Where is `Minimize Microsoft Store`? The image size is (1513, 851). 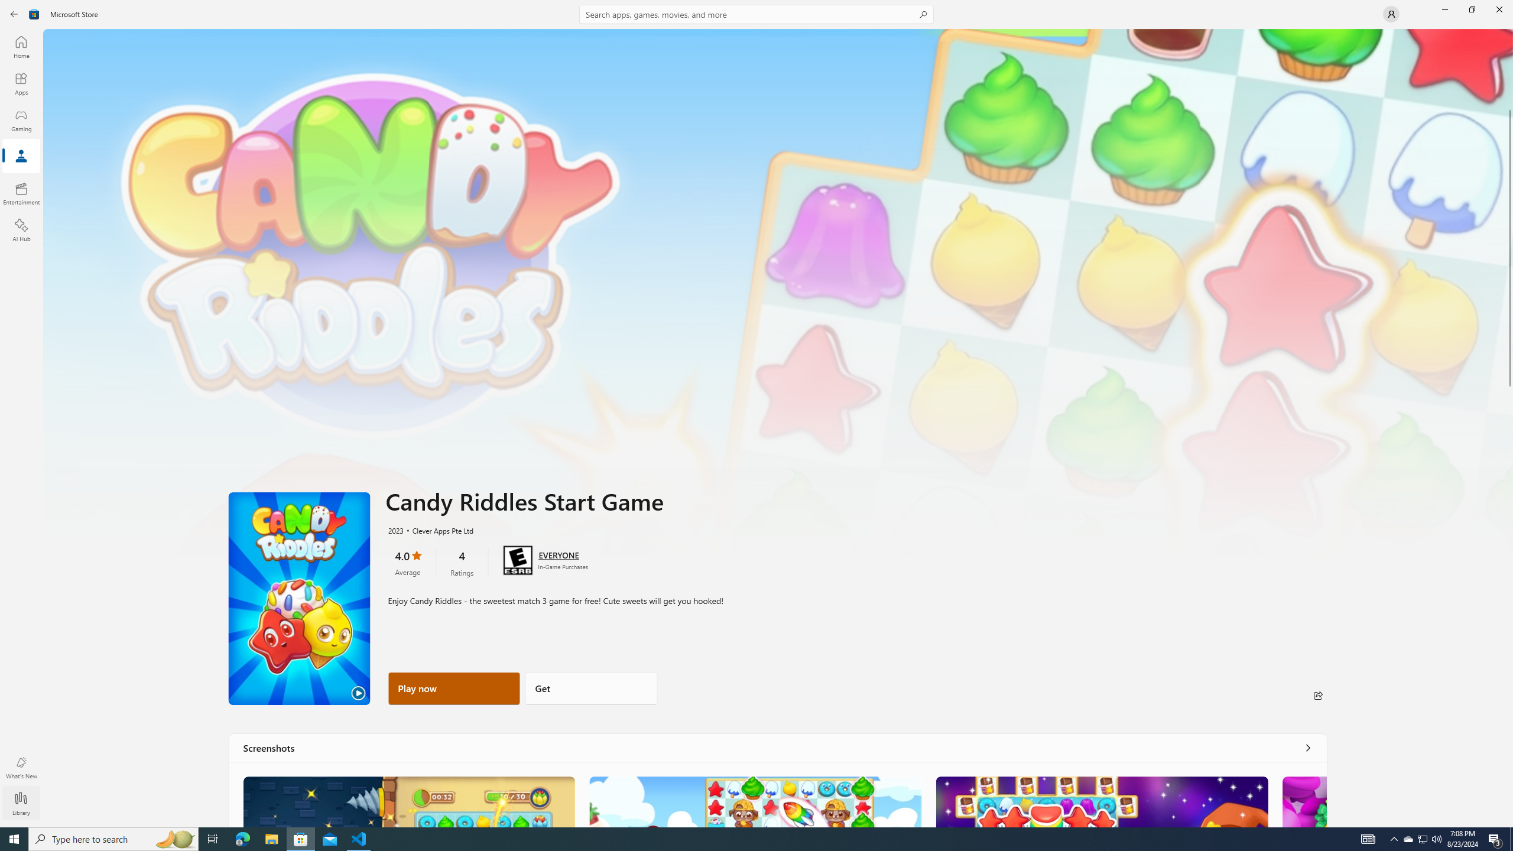
Minimize Microsoft Store is located at coordinates (1444, 9).